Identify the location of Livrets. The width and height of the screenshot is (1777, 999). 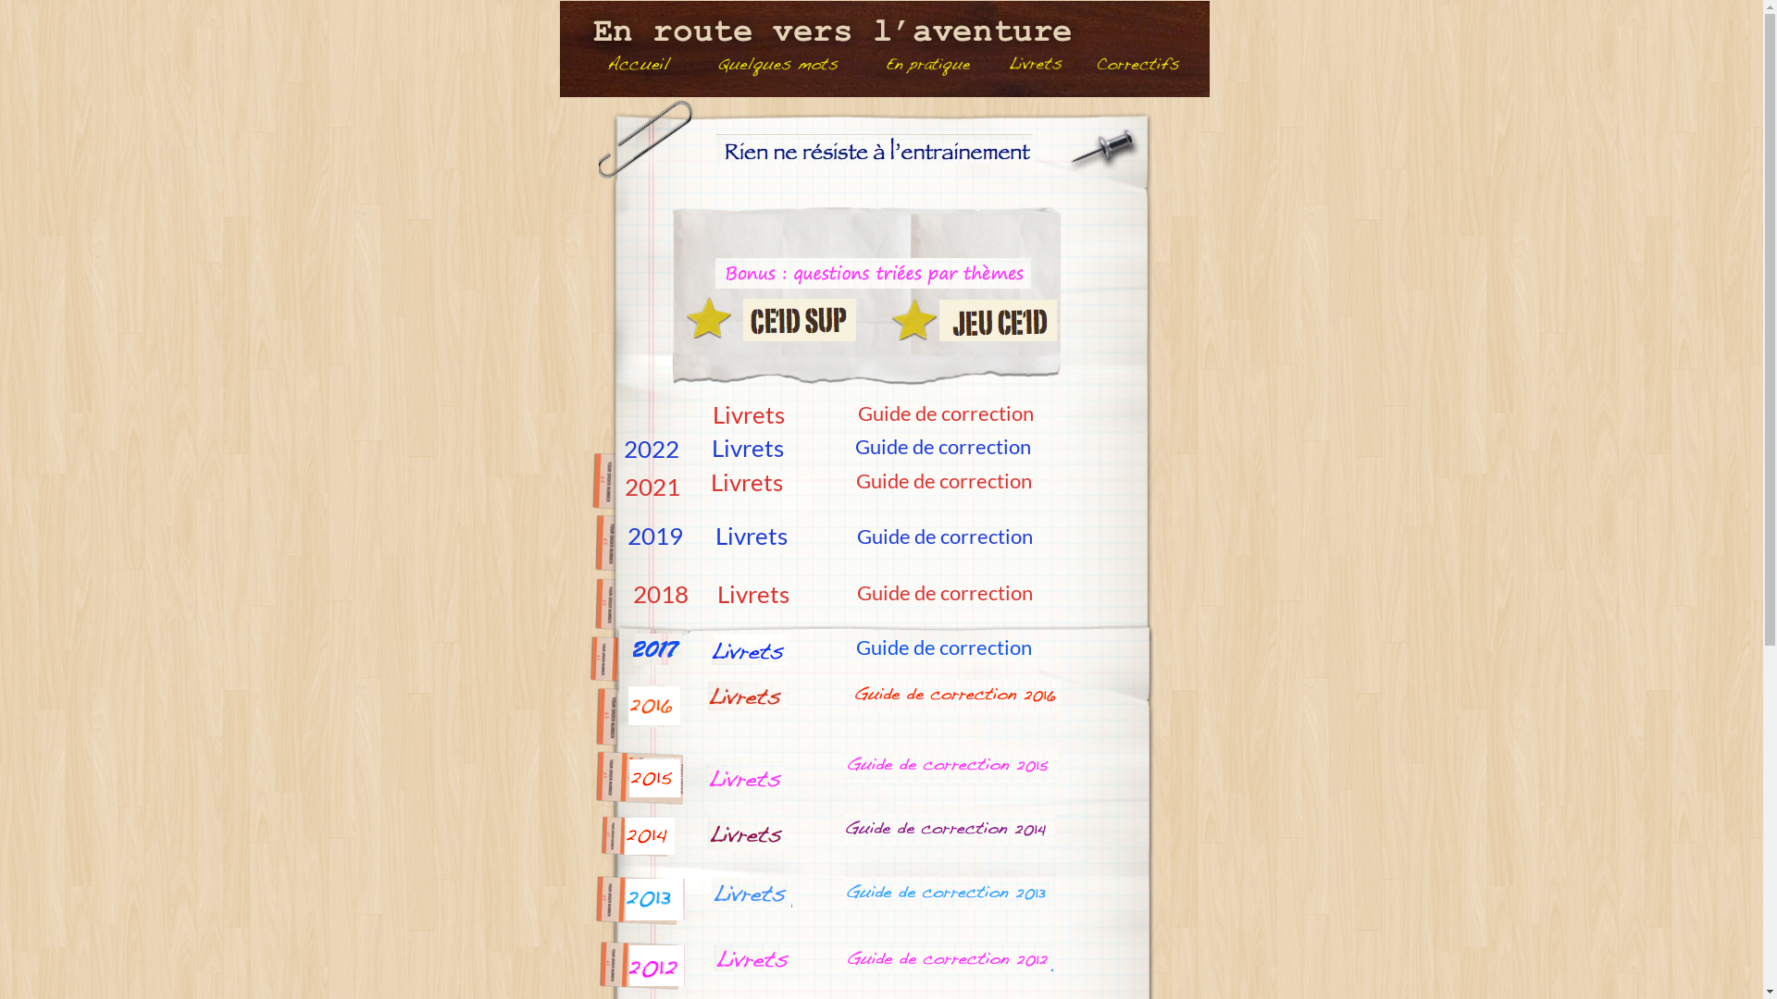
(749, 414).